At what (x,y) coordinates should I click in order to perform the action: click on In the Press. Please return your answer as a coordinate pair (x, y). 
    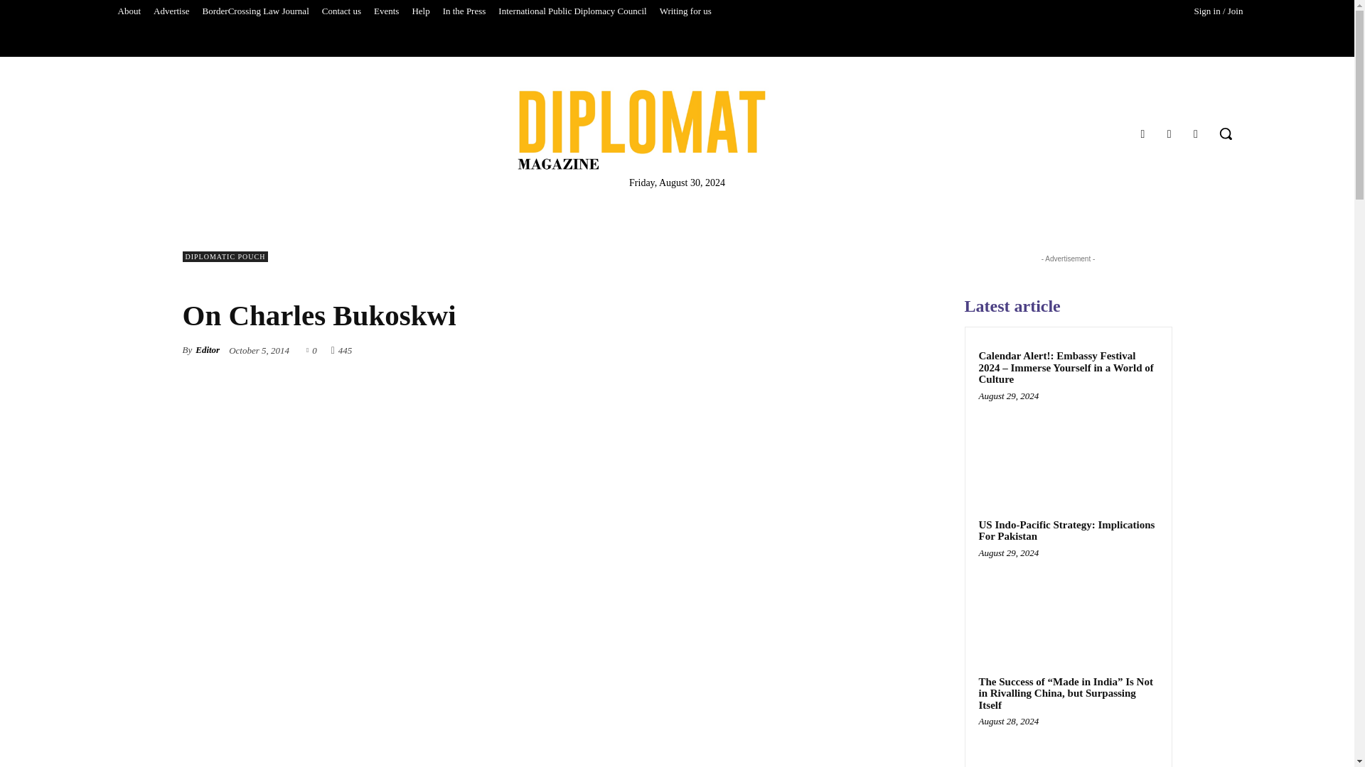
    Looking at the image, I should click on (465, 11).